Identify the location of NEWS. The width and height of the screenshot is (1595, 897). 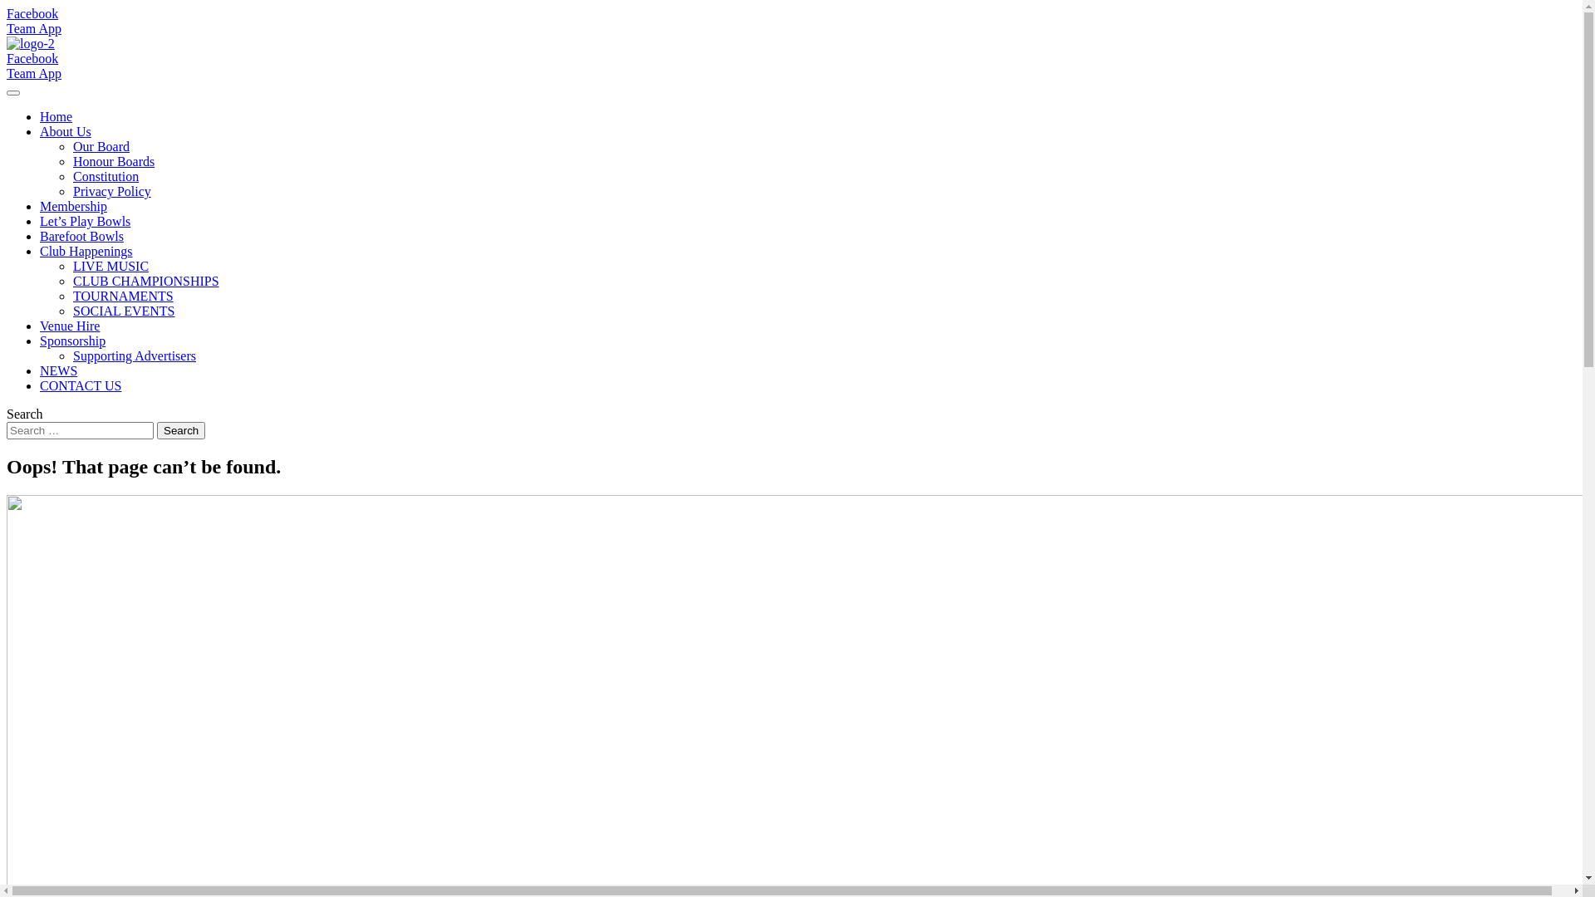
(807, 371).